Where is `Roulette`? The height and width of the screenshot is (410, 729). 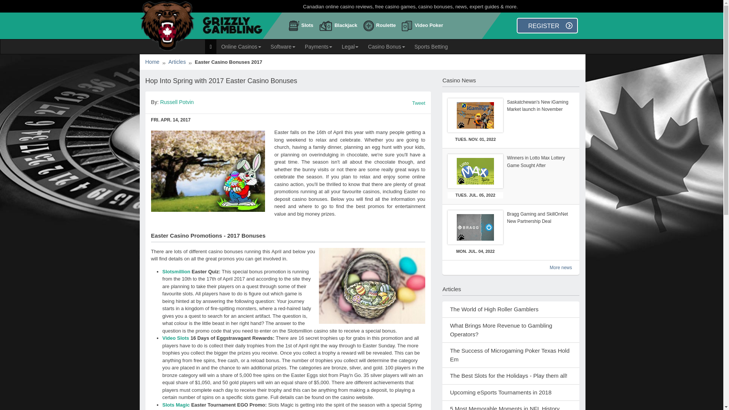
Roulette is located at coordinates (381, 27).